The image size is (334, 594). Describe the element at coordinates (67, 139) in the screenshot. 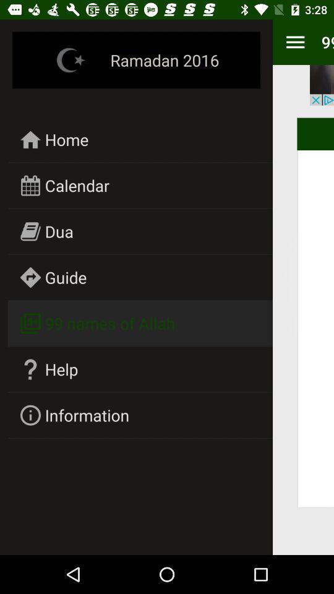

I see `launch icon above calendar icon` at that location.